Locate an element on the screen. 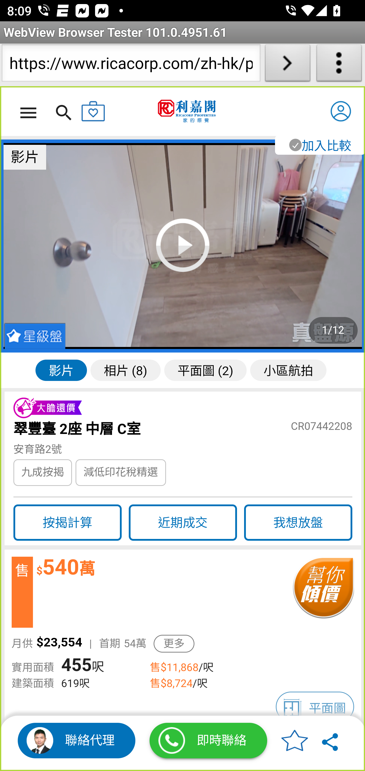 The width and height of the screenshot is (365, 771). 近期成交 is located at coordinates (182, 523).